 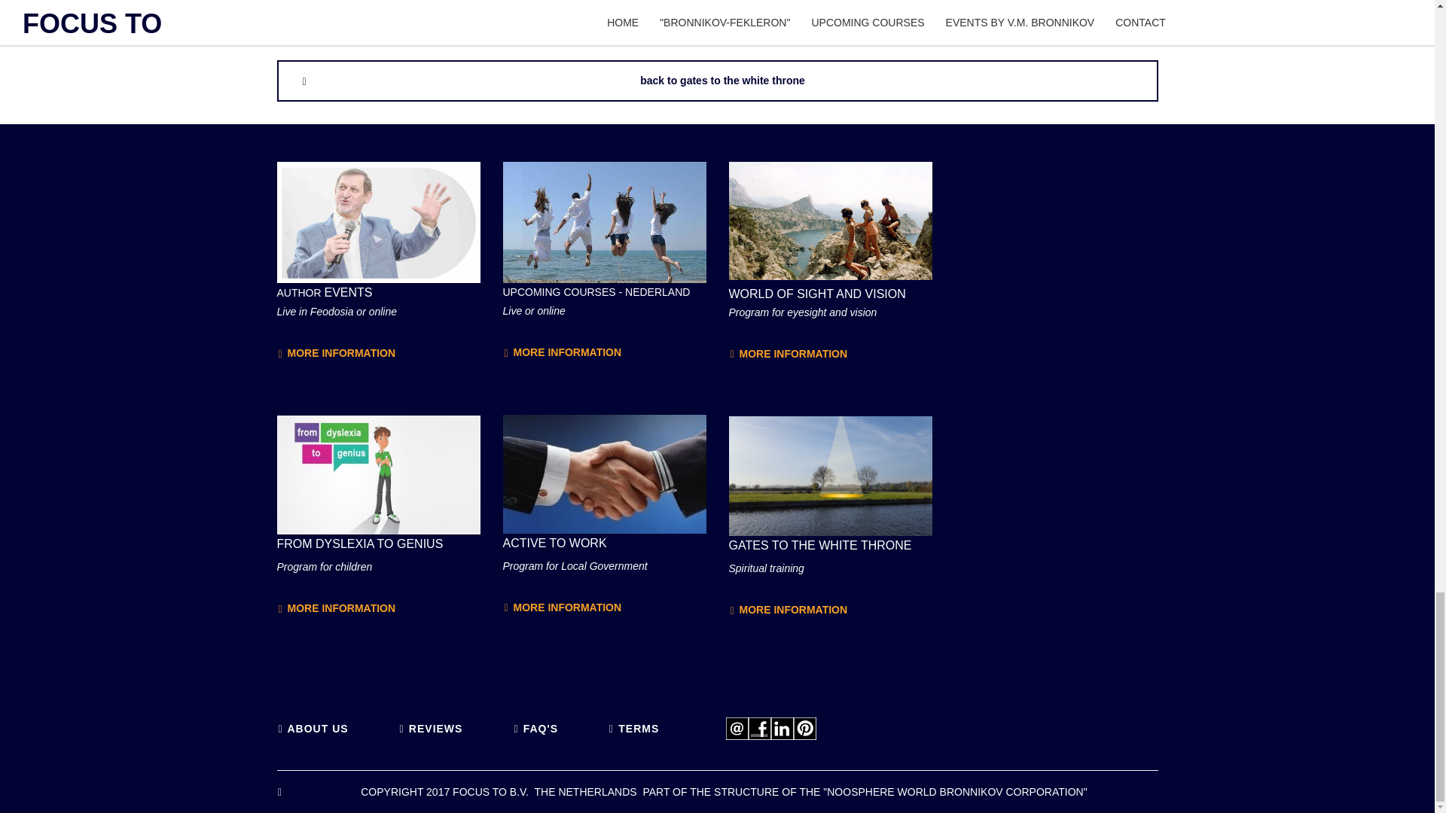 What do you see at coordinates (830, 476) in the screenshot?
I see `Gates To The White Throne` at bounding box center [830, 476].